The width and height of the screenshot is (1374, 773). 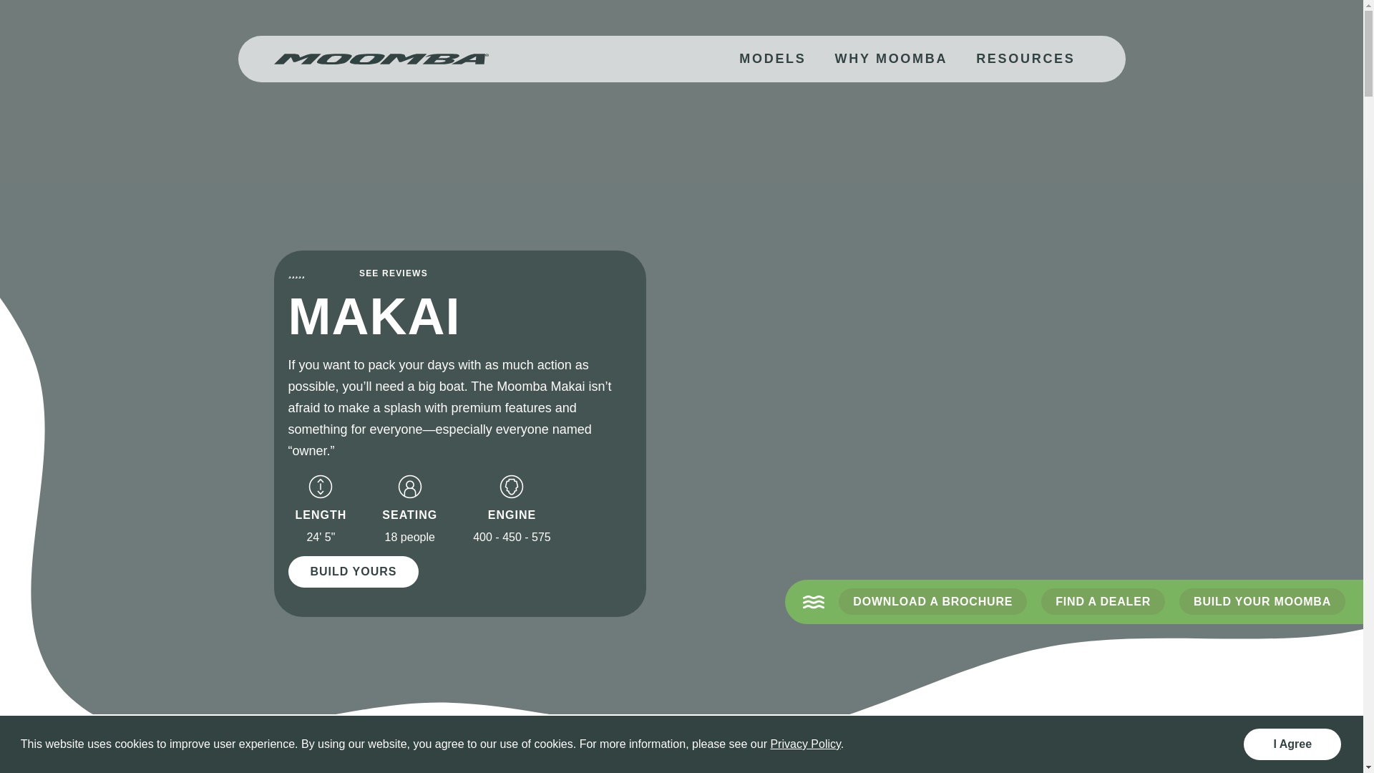 What do you see at coordinates (1025, 59) in the screenshot?
I see `RESOURCES` at bounding box center [1025, 59].